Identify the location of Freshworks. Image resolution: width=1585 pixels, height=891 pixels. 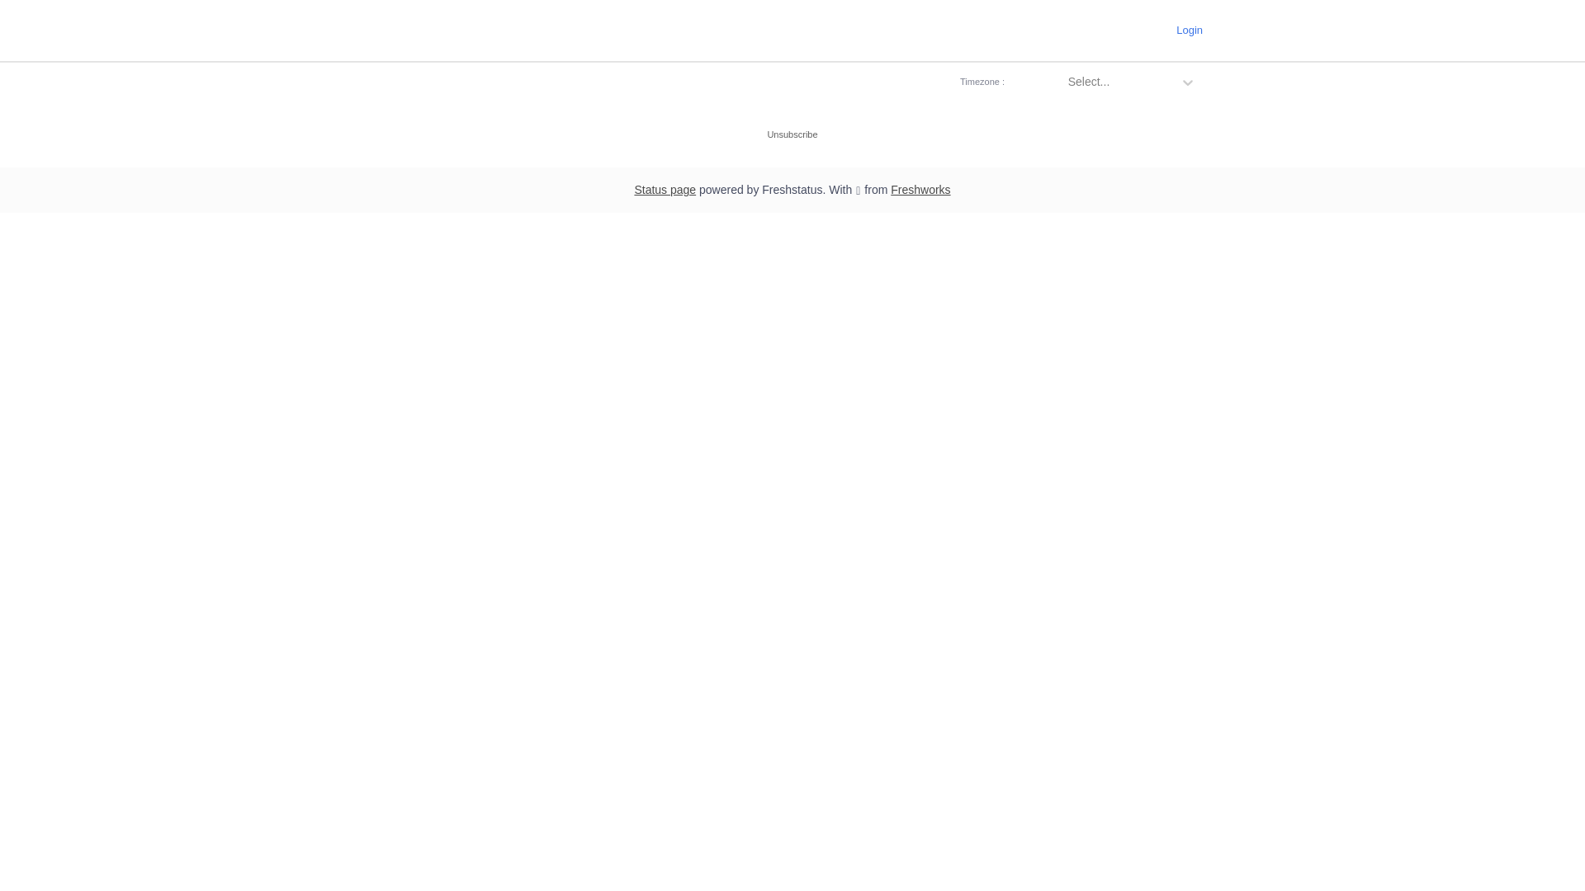
(920, 190).